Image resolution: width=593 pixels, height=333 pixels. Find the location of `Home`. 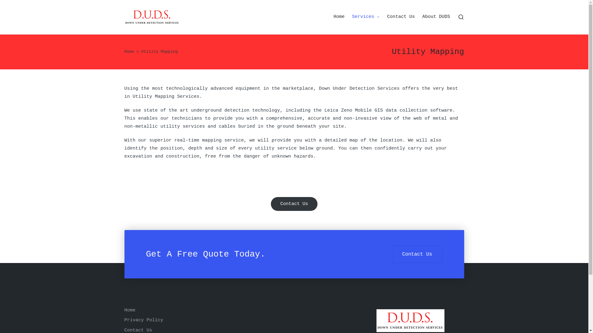

Home is located at coordinates (129, 51).